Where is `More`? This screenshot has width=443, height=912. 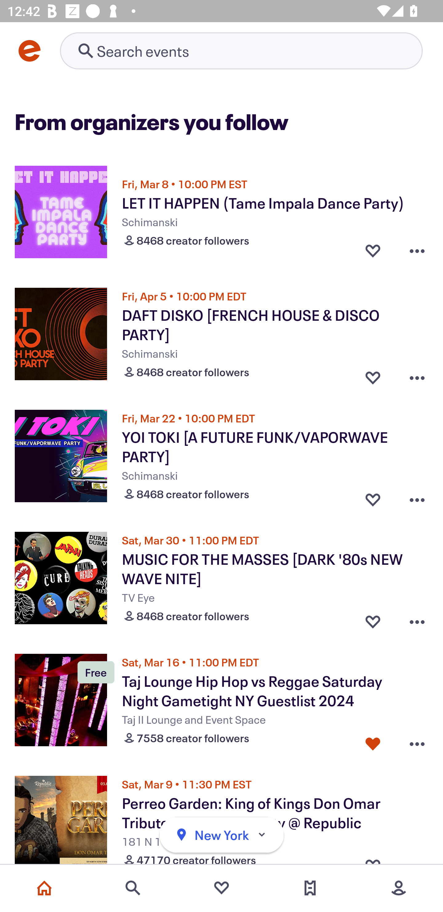
More is located at coordinates (399, 888).